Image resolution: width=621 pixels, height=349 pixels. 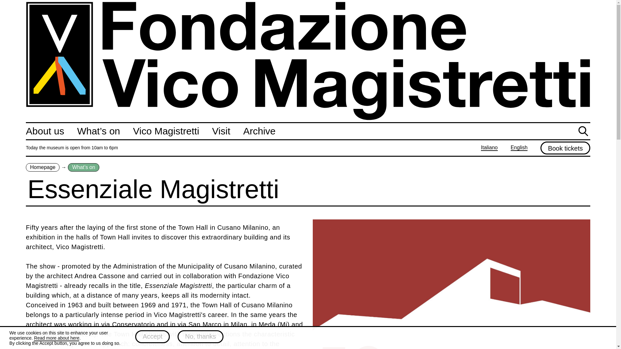 What do you see at coordinates (259, 131) in the screenshot?
I see `Archive` at bounding box center [259, 131].